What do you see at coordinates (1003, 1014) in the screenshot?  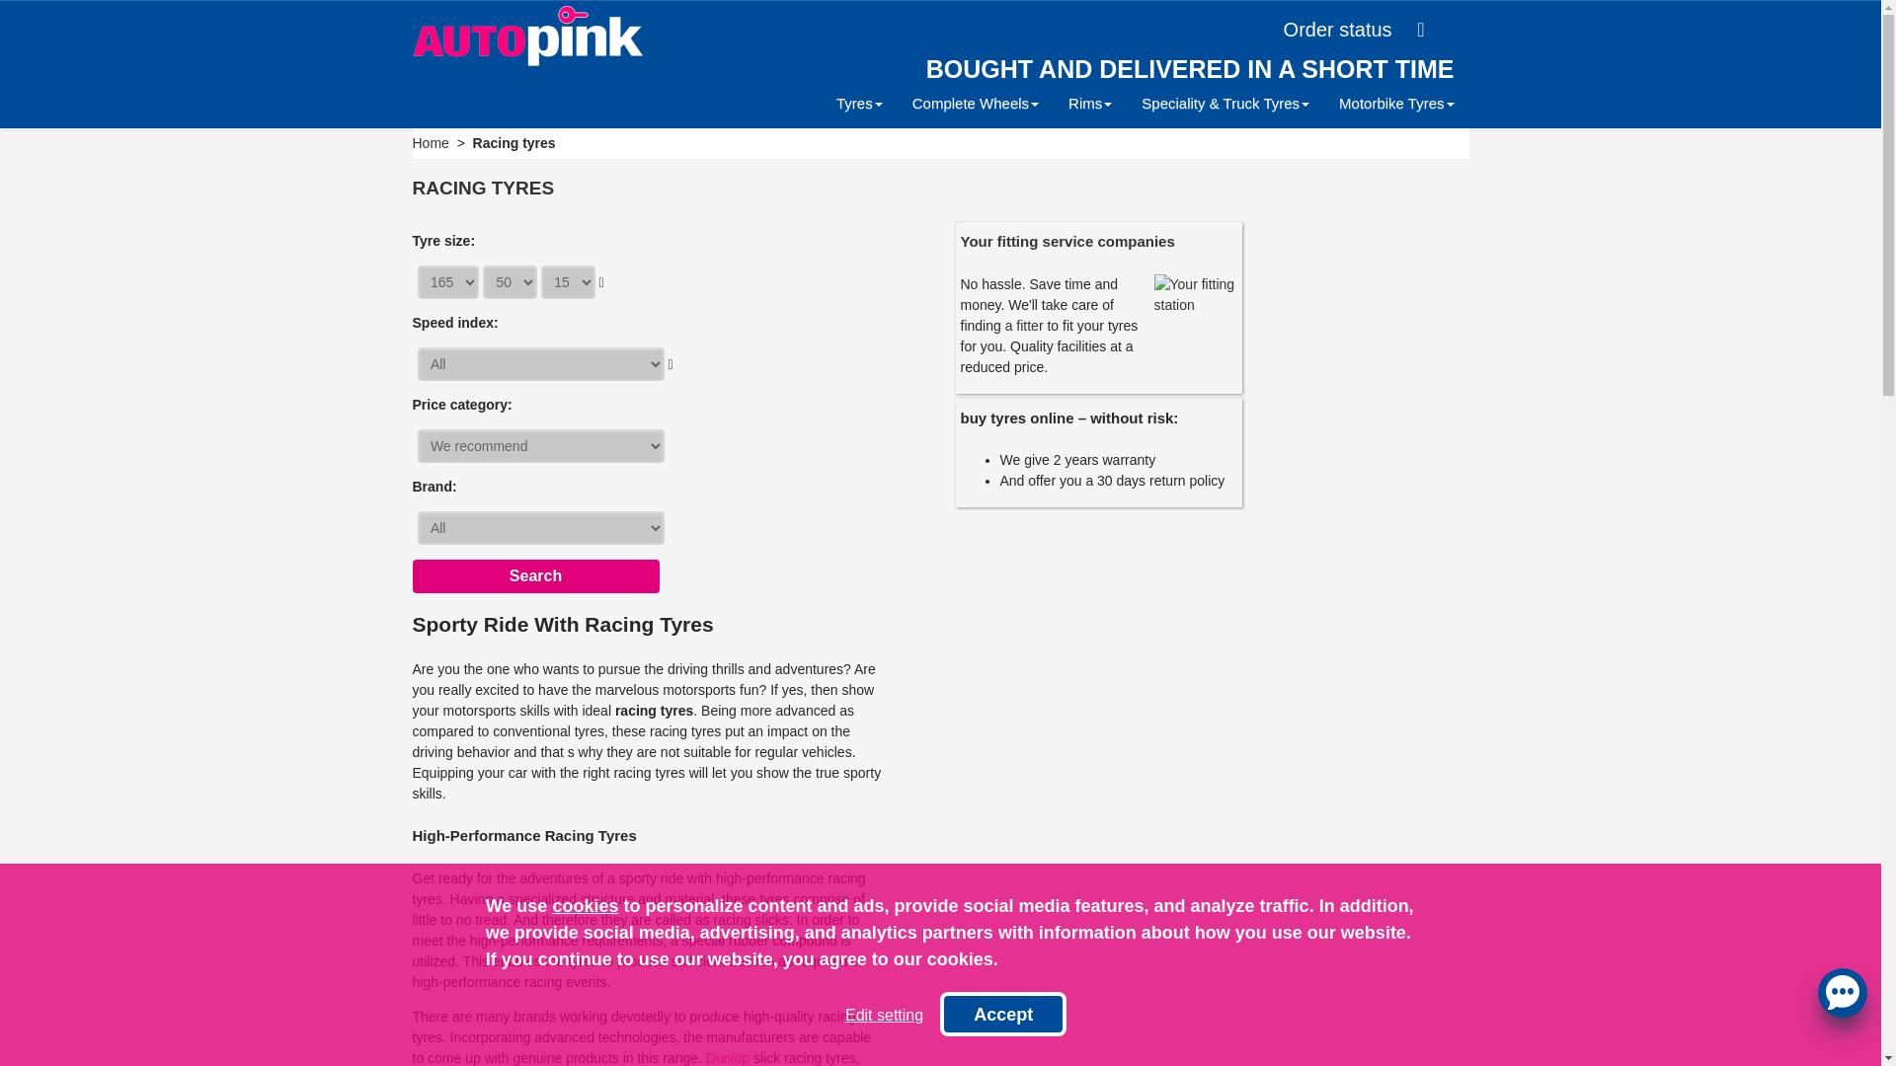 I see `Accept` at bounding box center [1003, 1014].